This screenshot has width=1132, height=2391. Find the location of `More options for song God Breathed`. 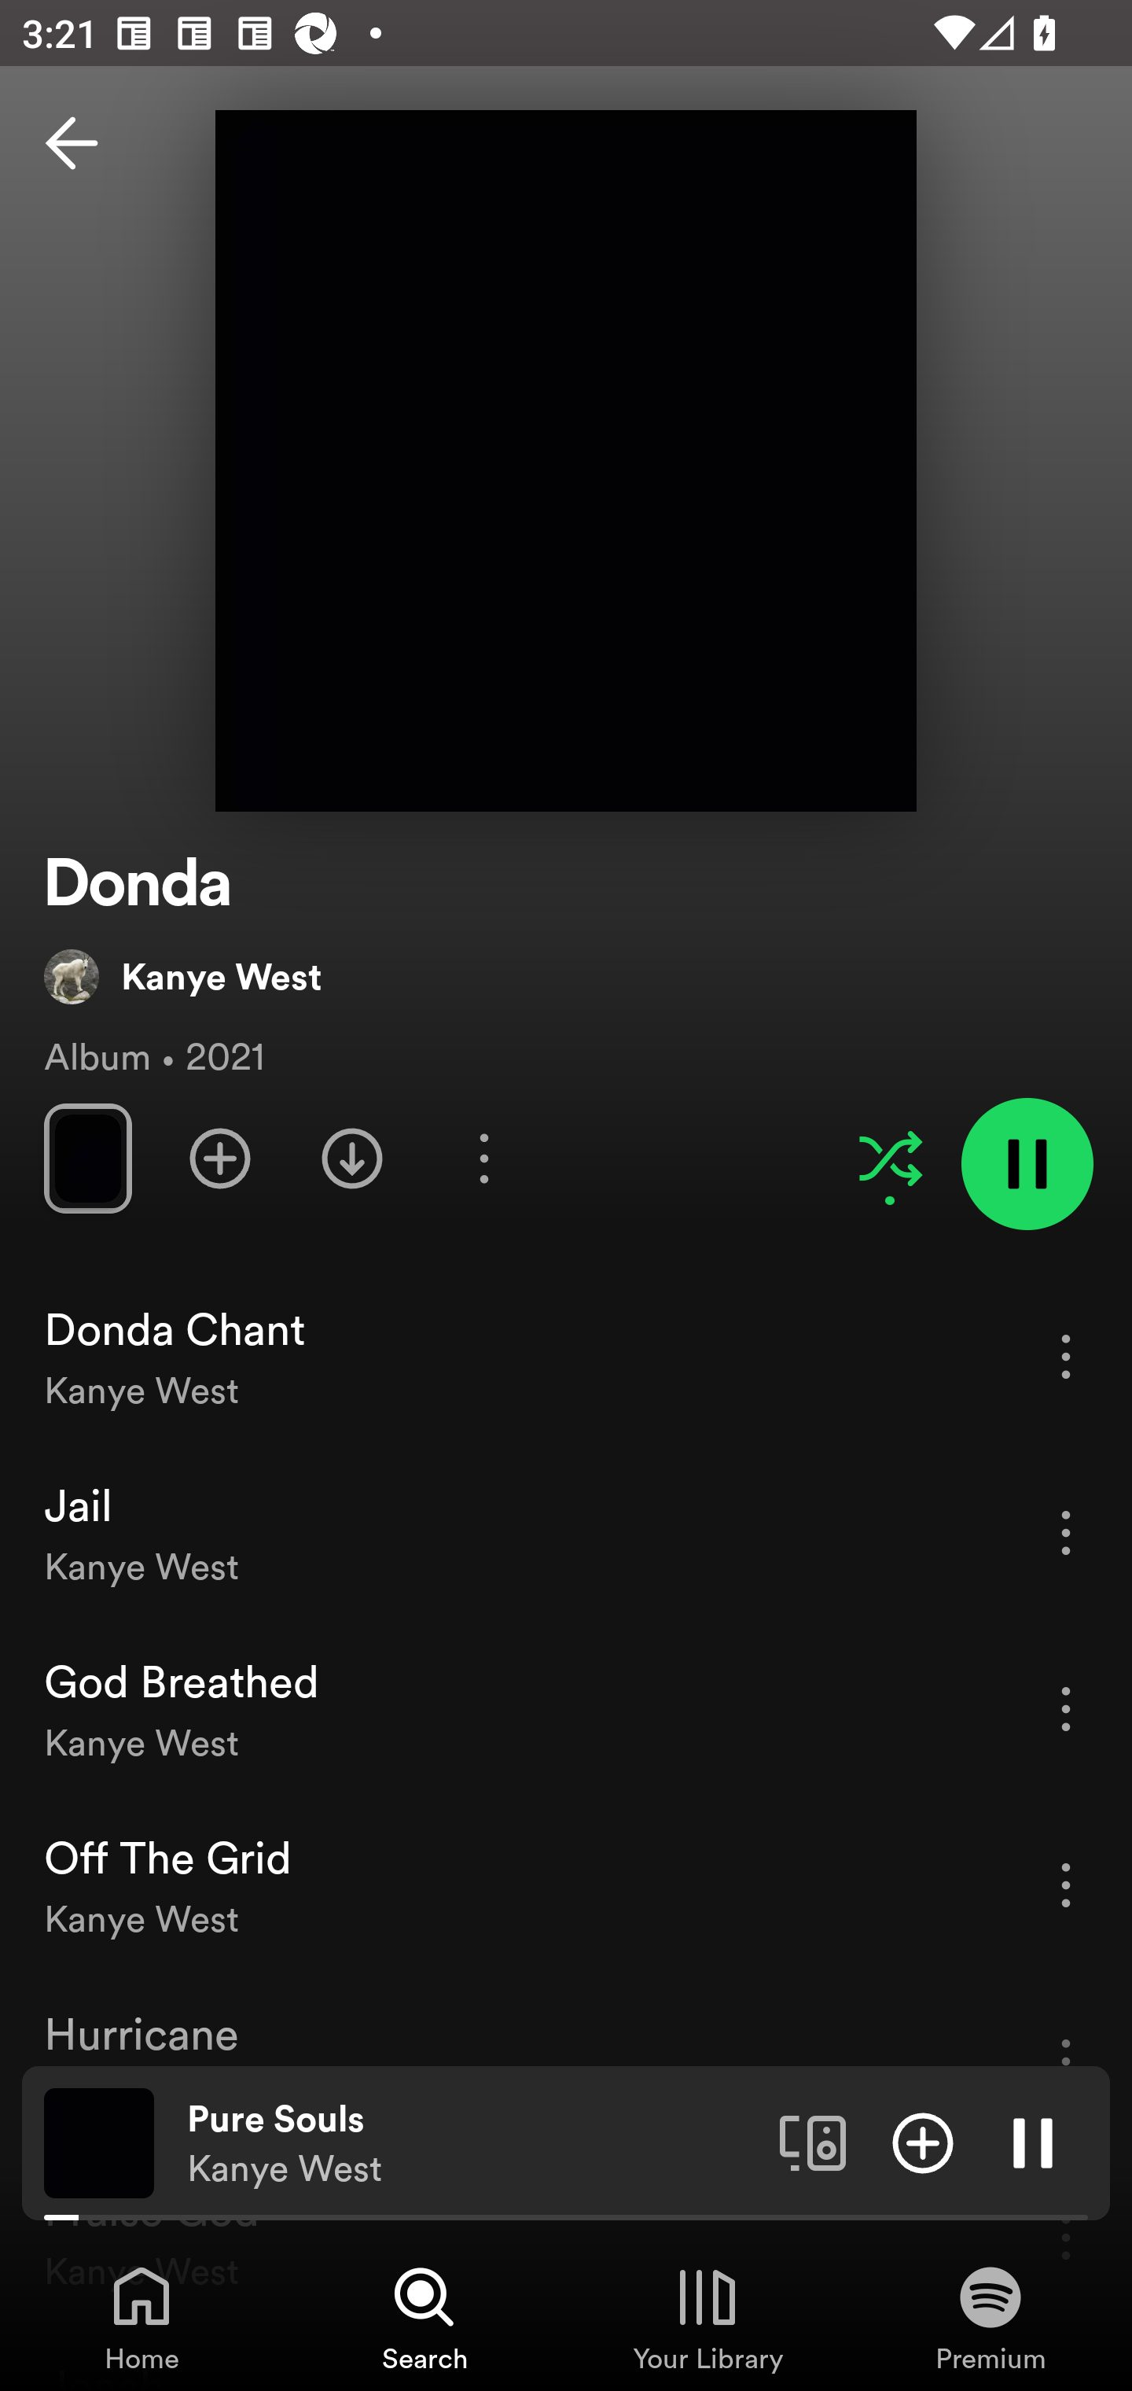

More options for song God Breathed is located at coordinates (1066, 1708).